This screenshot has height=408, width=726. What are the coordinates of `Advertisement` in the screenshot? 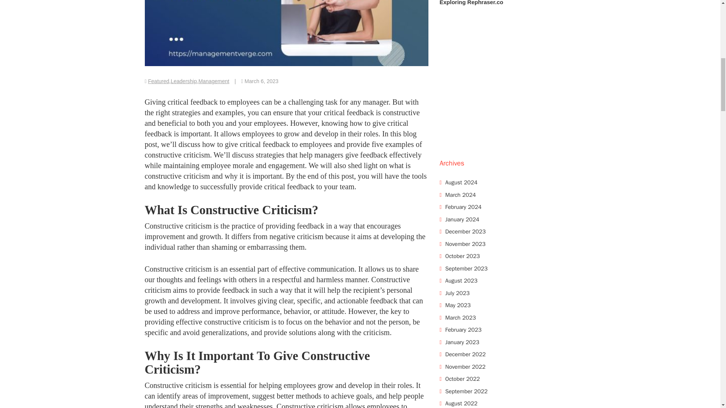 It's located at (507, 86).